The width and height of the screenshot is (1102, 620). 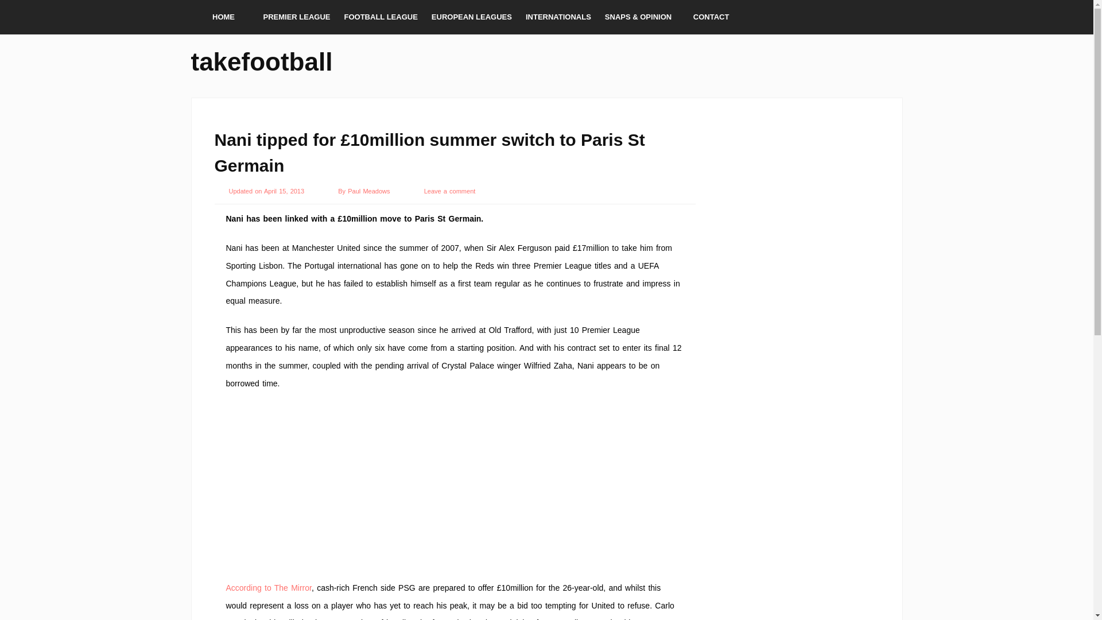 I want to click on HOME, so click(x=223, y=17).